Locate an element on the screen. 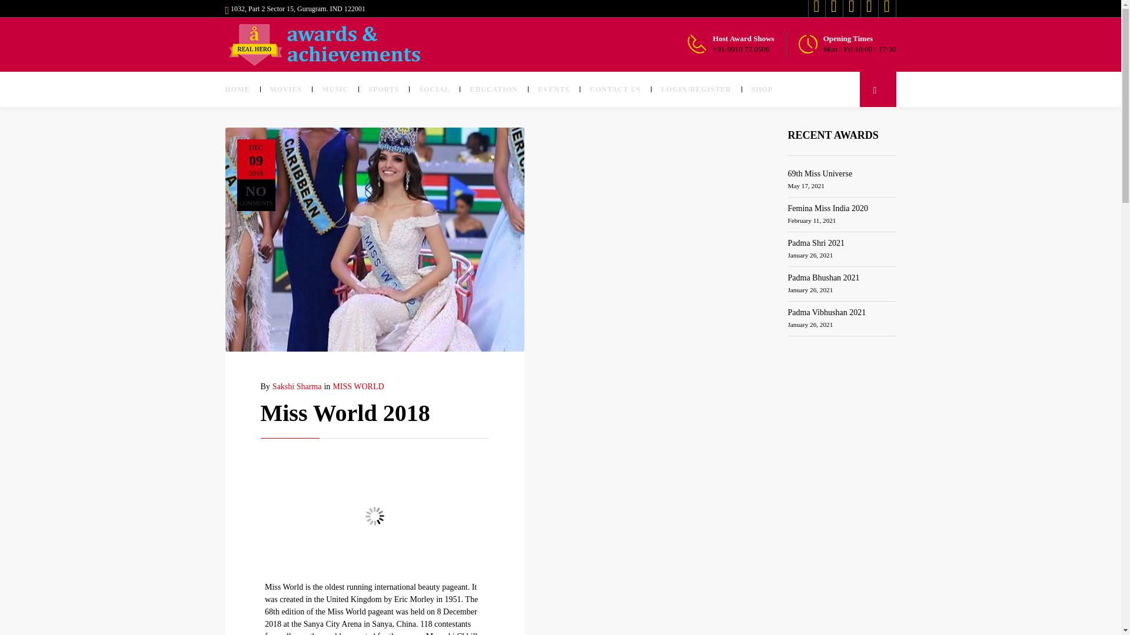 The image size is (1130, 635). Femina Miss India 2020 is located at coordinates (827, 208).